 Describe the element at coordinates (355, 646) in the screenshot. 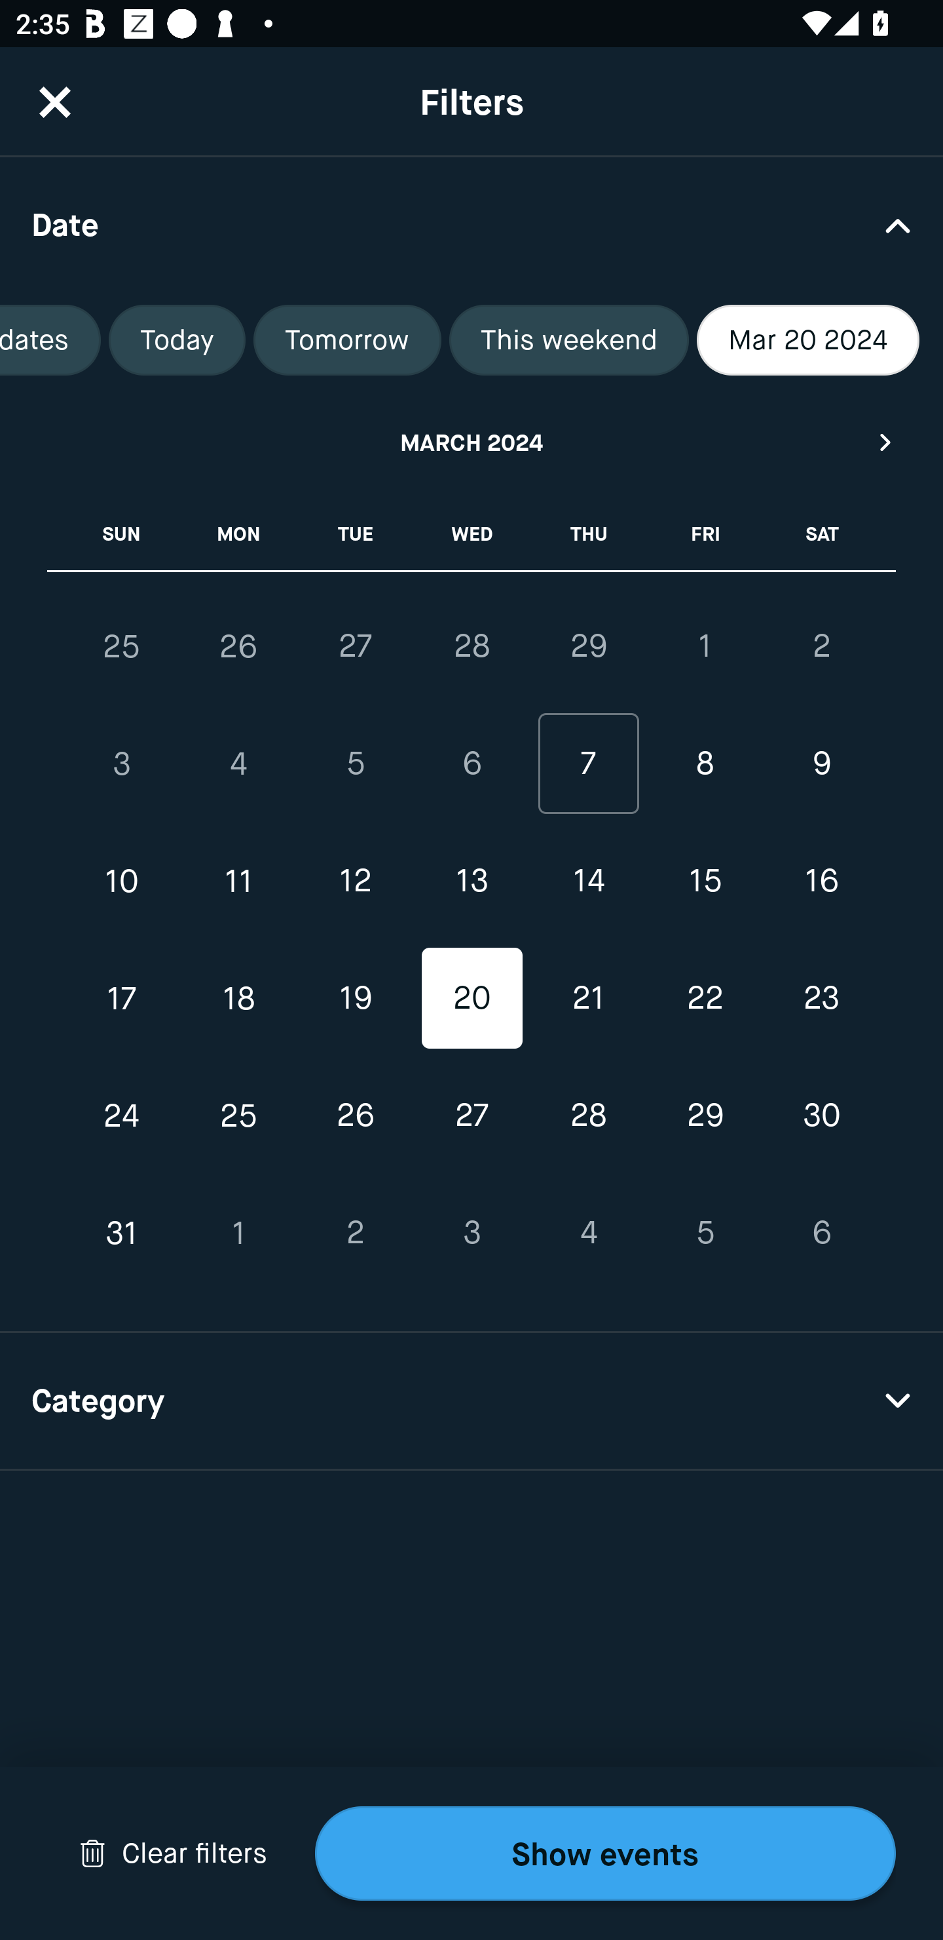

I see `27` at that location.